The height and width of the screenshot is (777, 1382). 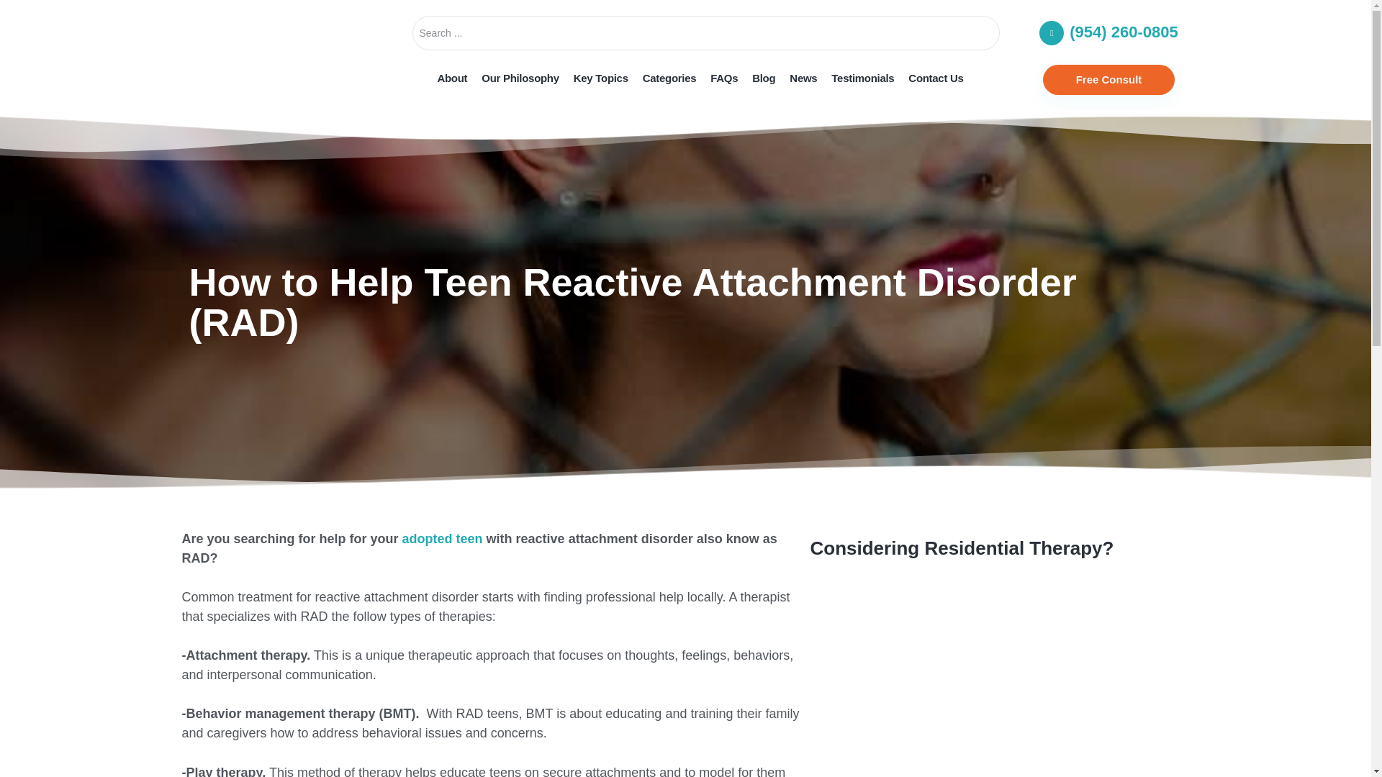 I want to click on News, so click(x=803, y=78).